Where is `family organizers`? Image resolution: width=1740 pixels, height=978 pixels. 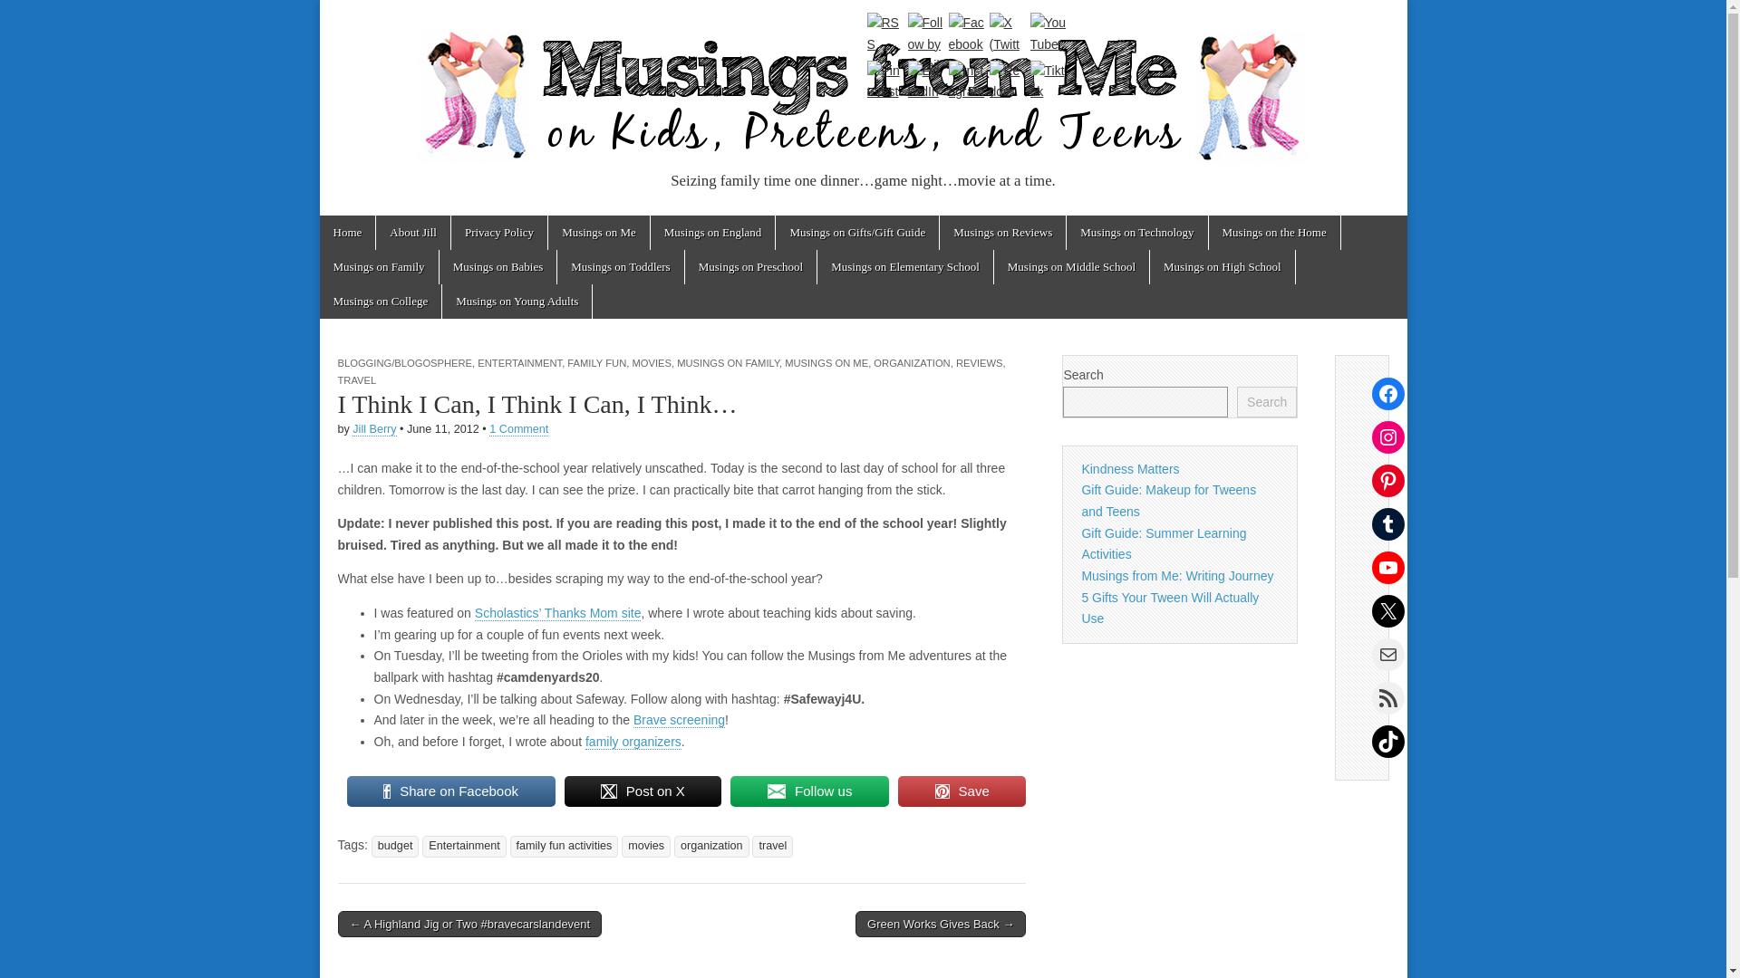 family organizers is located at coordinates (633, 743).